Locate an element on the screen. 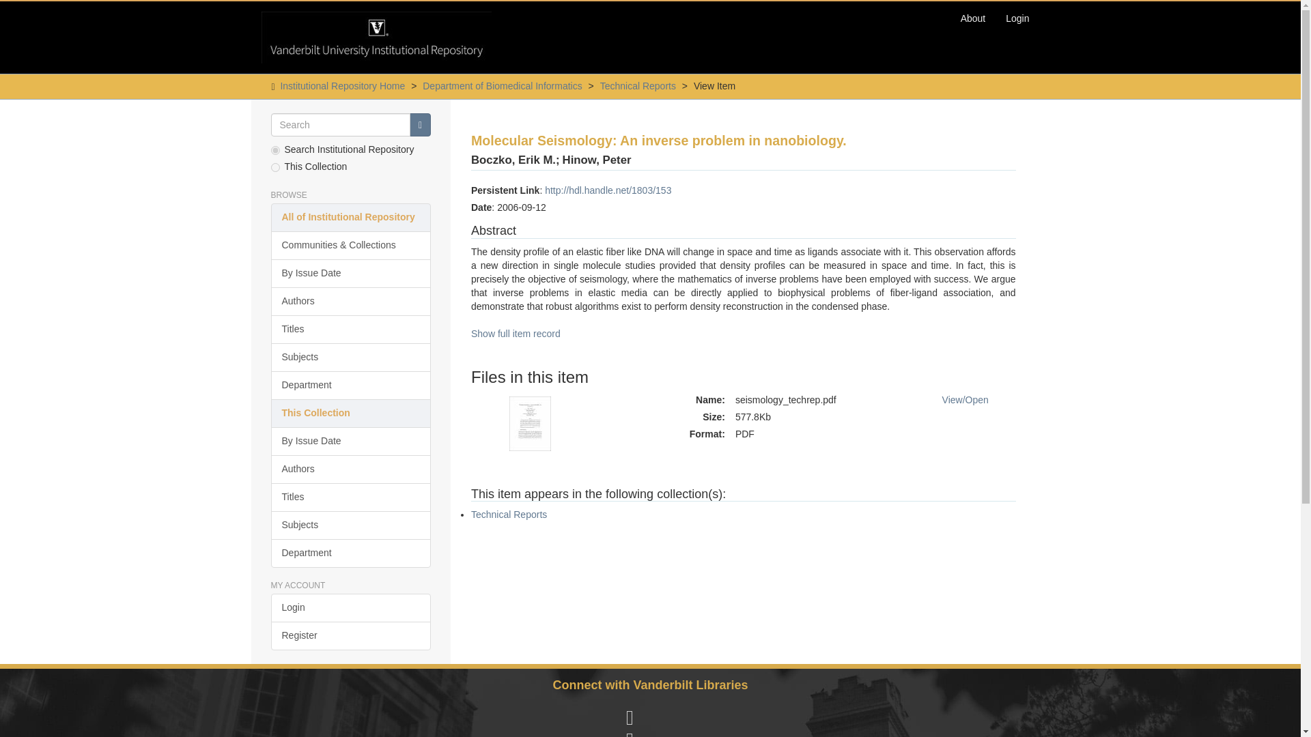  Department is located at coordinates (350, 386).